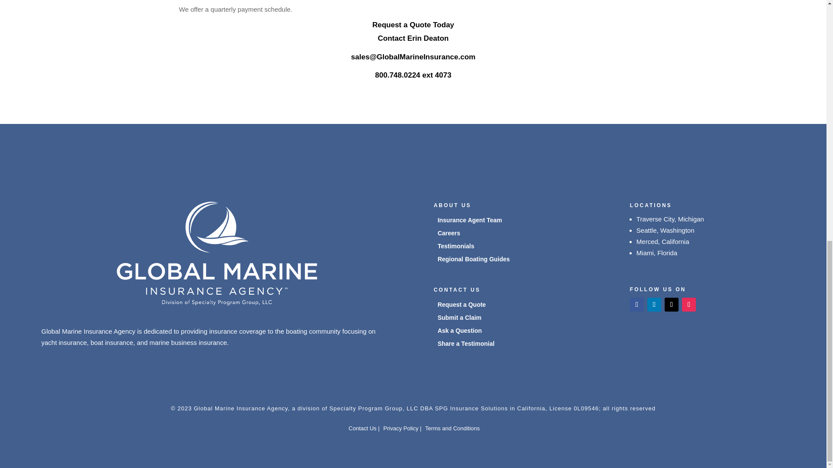 The image size is (833, 468). I want to click on Follow on Facebook, so click(637, 304).